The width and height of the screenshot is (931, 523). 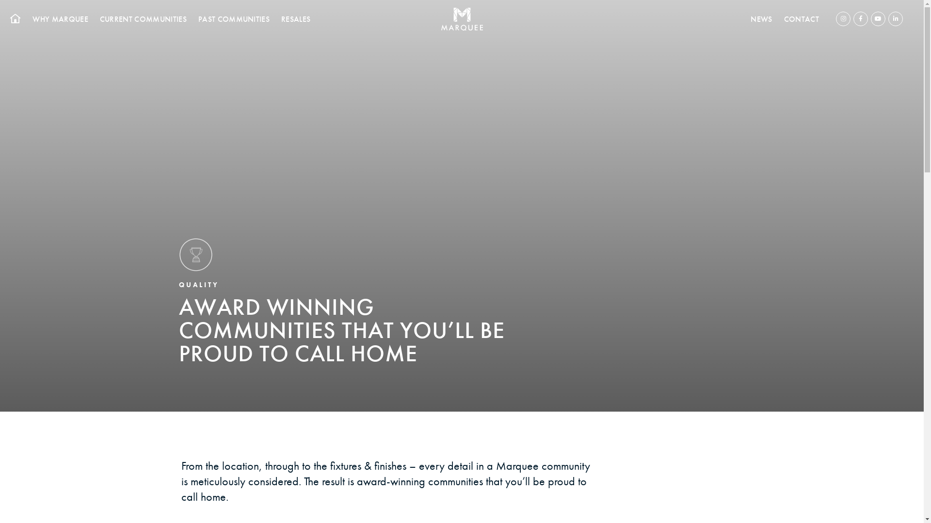 What do you see at coordinates (0, 0) in the screenshot?
I see `Skip to primary navigation` at bounding box center [0, 0].